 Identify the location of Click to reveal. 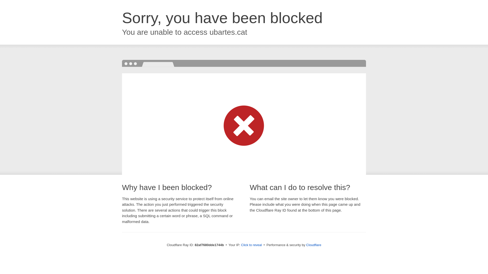
(252, 245).